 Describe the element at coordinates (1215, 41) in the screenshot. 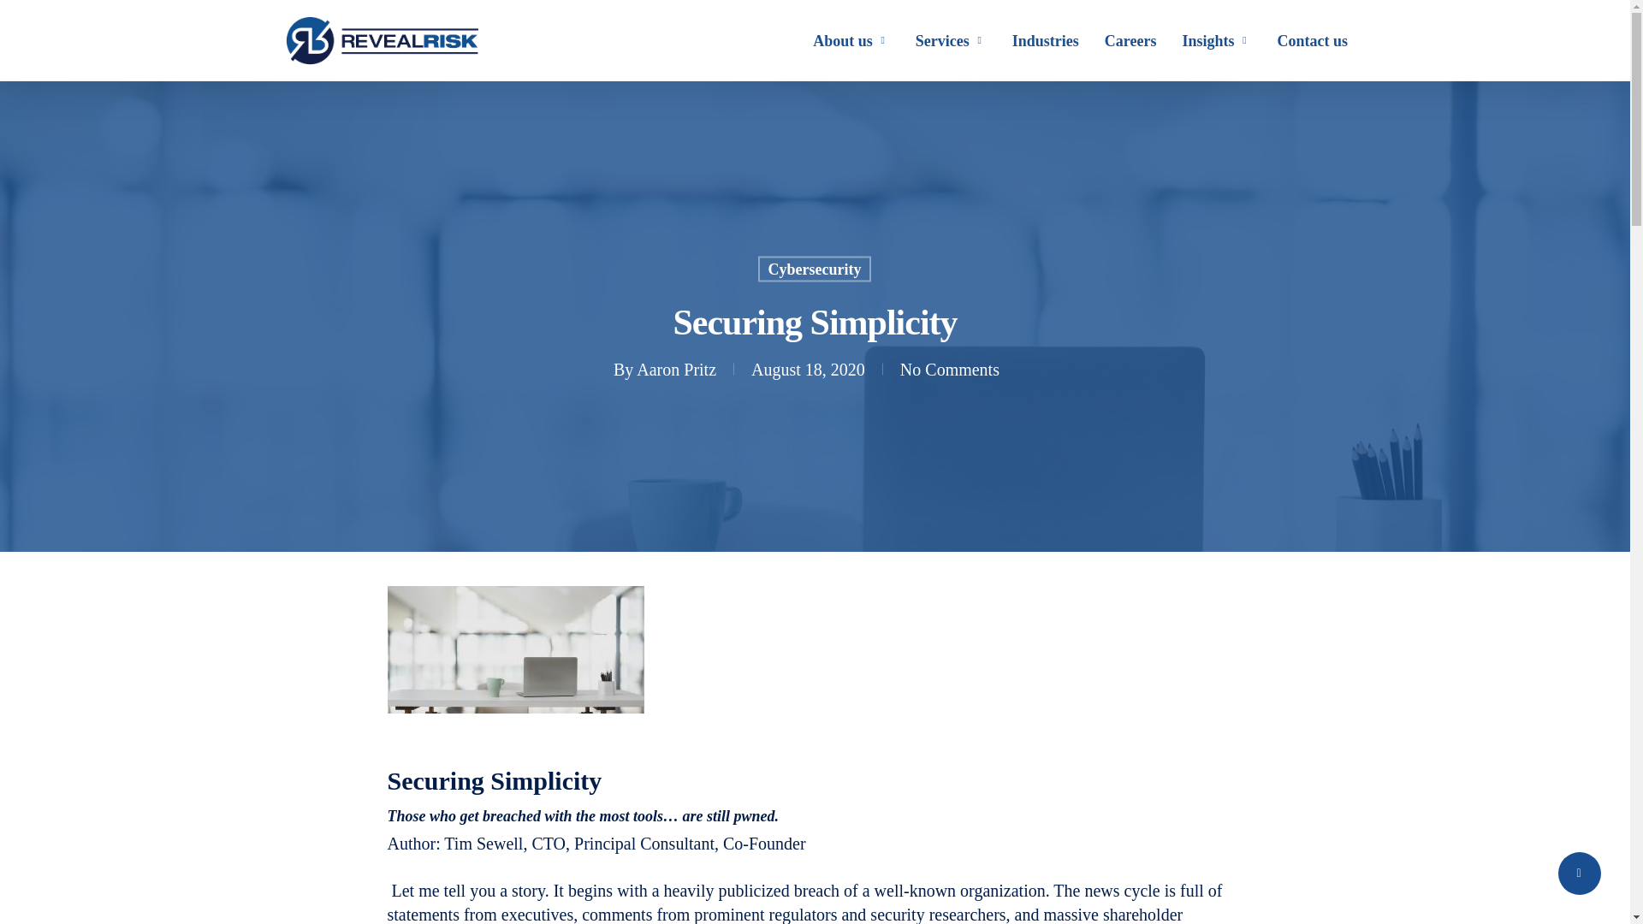

I see `Insights` at that location.